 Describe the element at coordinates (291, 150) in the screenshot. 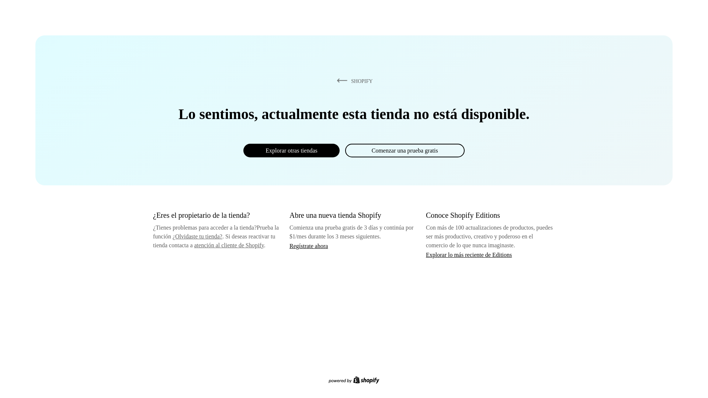

I see `Explorar otras tiendas` at that location.